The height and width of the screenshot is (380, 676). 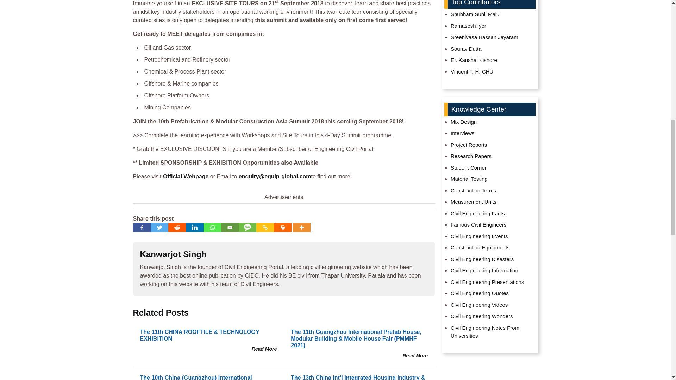 What do you see at coordinates (265, 227) in the screenshot?
I see `Copy Link` at bounding box center [265, 227].